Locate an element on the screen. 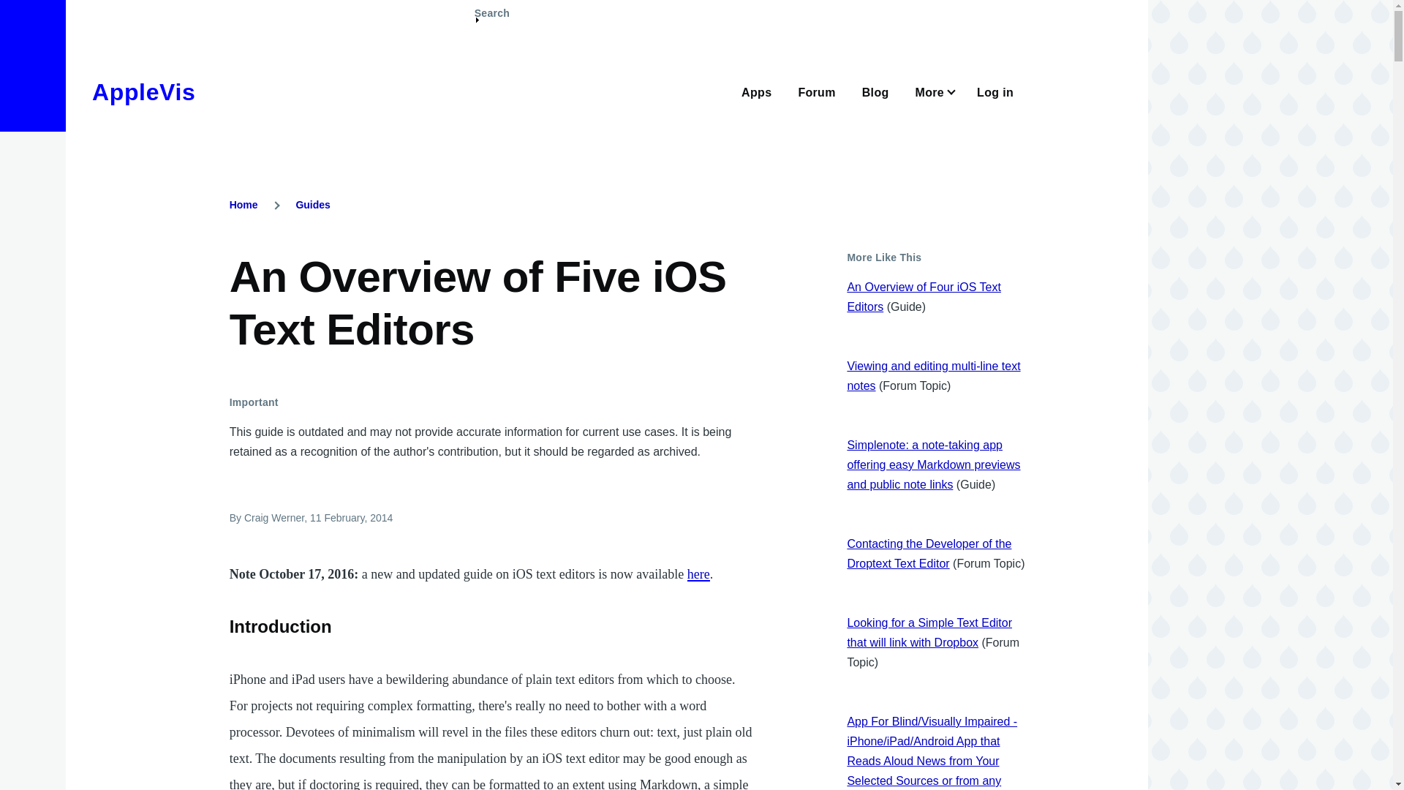 This screenshot has height=790, width=1404. here is located at coordinates (699, 573).